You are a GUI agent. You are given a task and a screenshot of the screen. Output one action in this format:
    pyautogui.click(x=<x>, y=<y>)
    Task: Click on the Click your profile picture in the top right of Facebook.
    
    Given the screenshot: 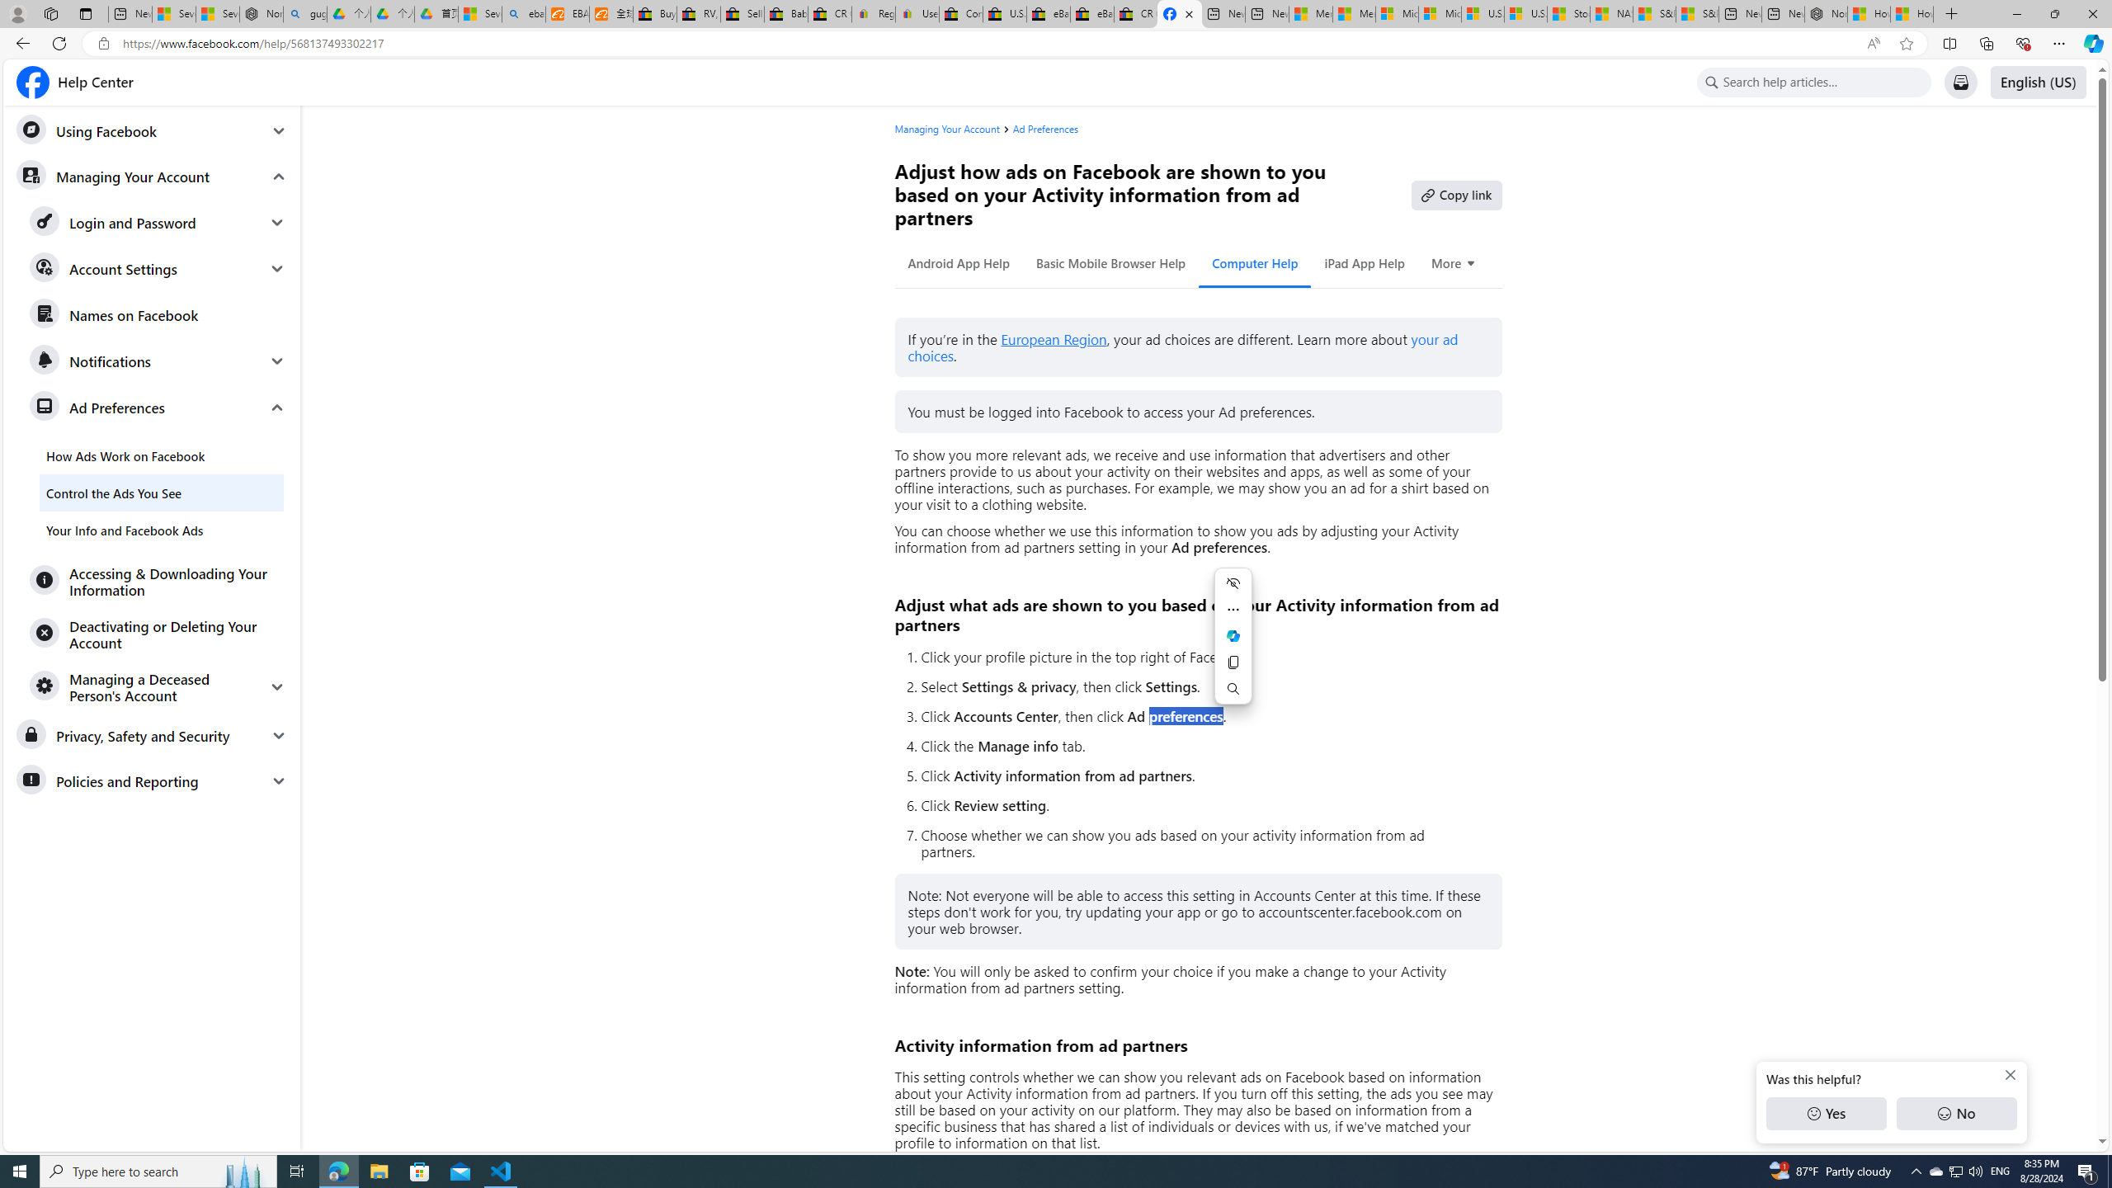 What is the action you would take?
    pyautogui.click(x=1204, y=657)
    